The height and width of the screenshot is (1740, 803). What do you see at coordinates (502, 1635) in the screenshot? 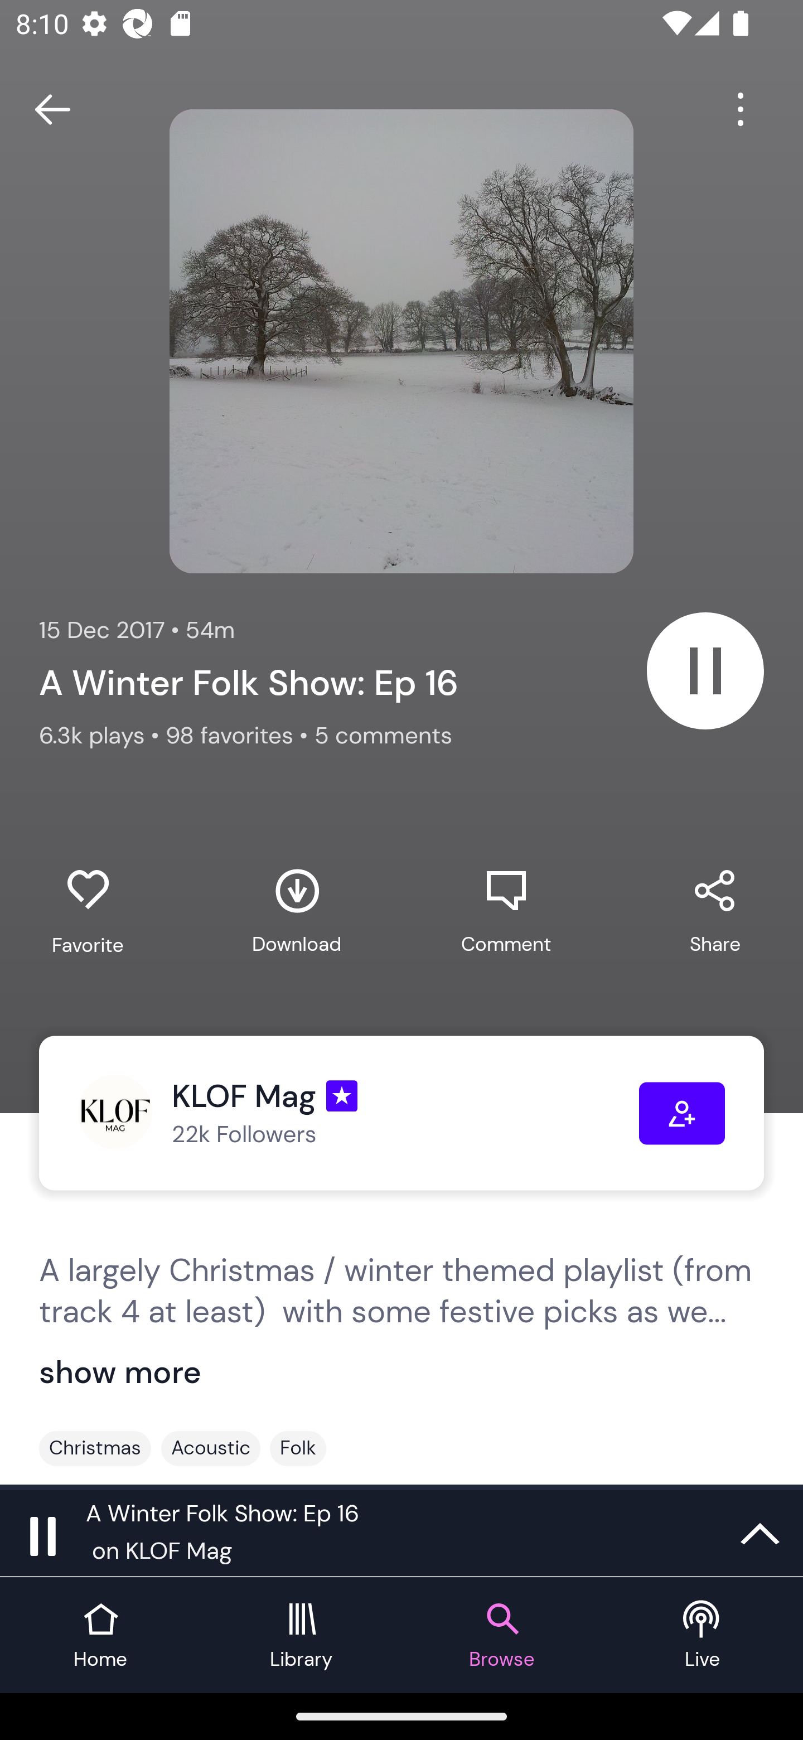
I see `Browse tab Browse` at bounding box center [502, 1635].